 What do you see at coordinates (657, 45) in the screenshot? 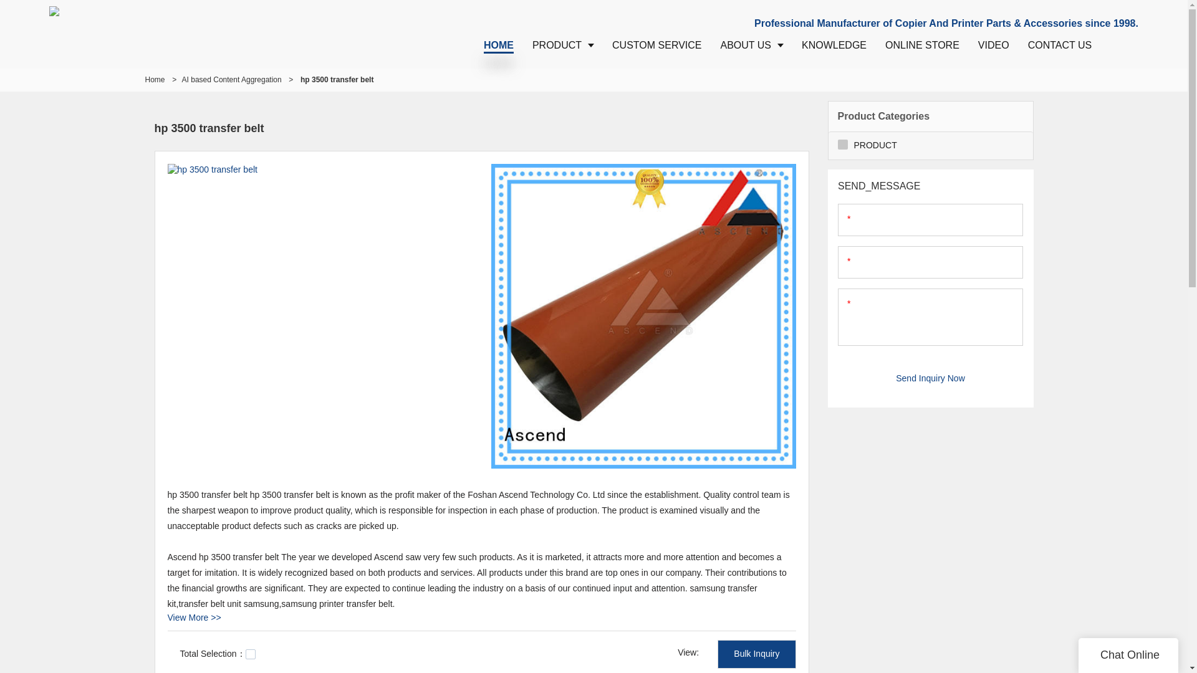
I see `CUSTOM SERVICE` at bounding box center [657, 45].